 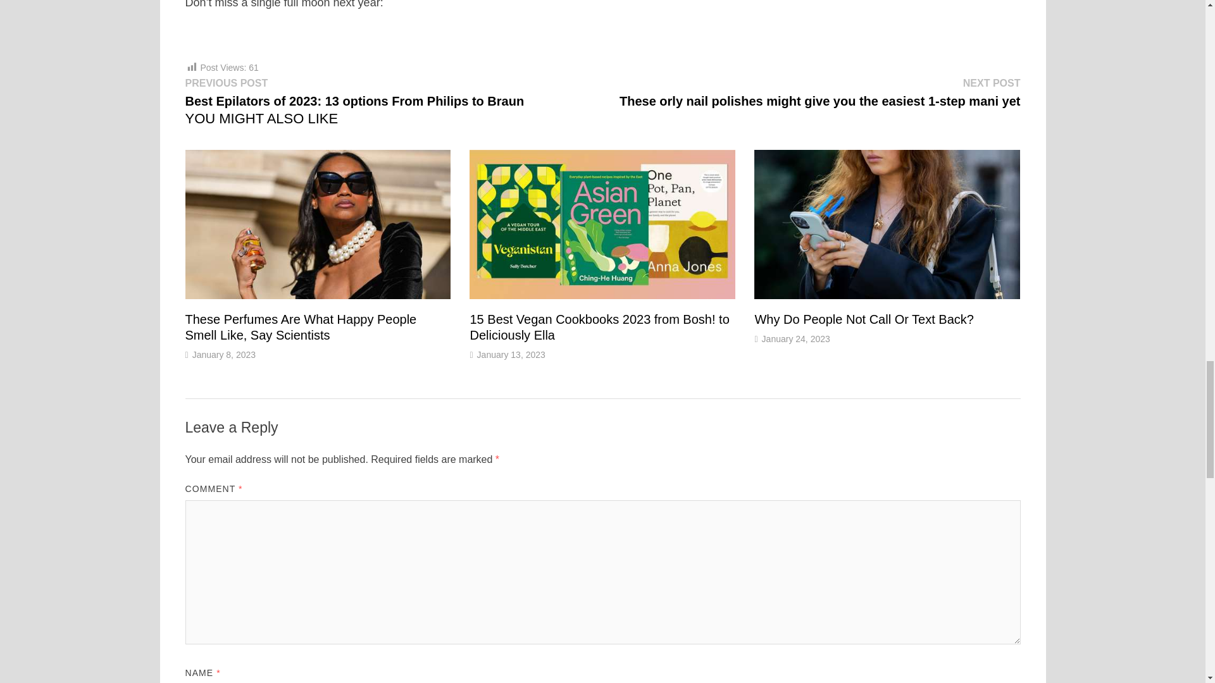 I want to click on January 8, 2023, so click(x=223, y=354).